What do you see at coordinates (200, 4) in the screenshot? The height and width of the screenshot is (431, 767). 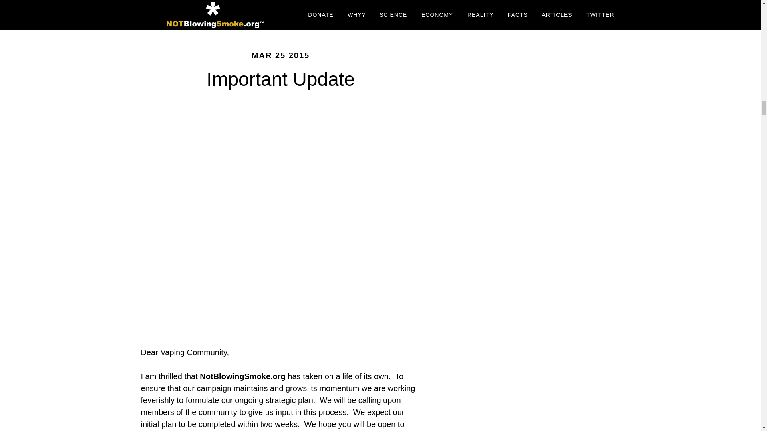 I see `CDC` at bounding box center [200, 4].